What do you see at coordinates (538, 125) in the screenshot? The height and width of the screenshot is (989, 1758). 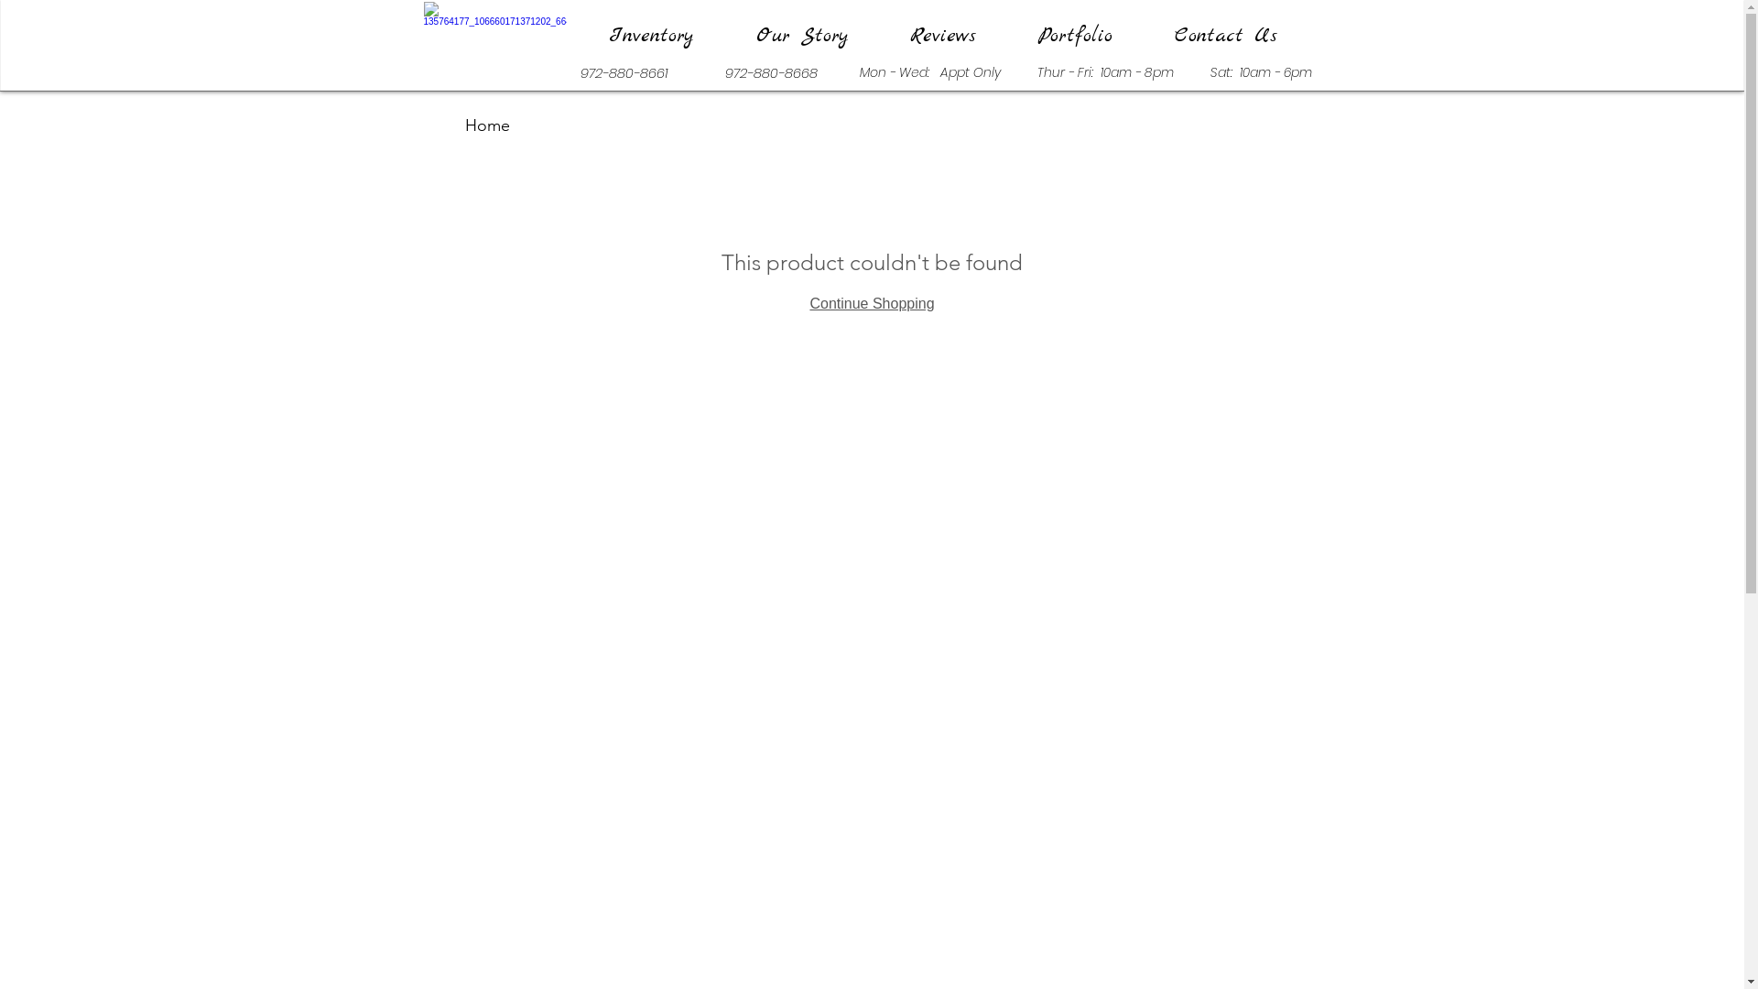 I see `Refinished Furniture` at bounding box center [538, 125].